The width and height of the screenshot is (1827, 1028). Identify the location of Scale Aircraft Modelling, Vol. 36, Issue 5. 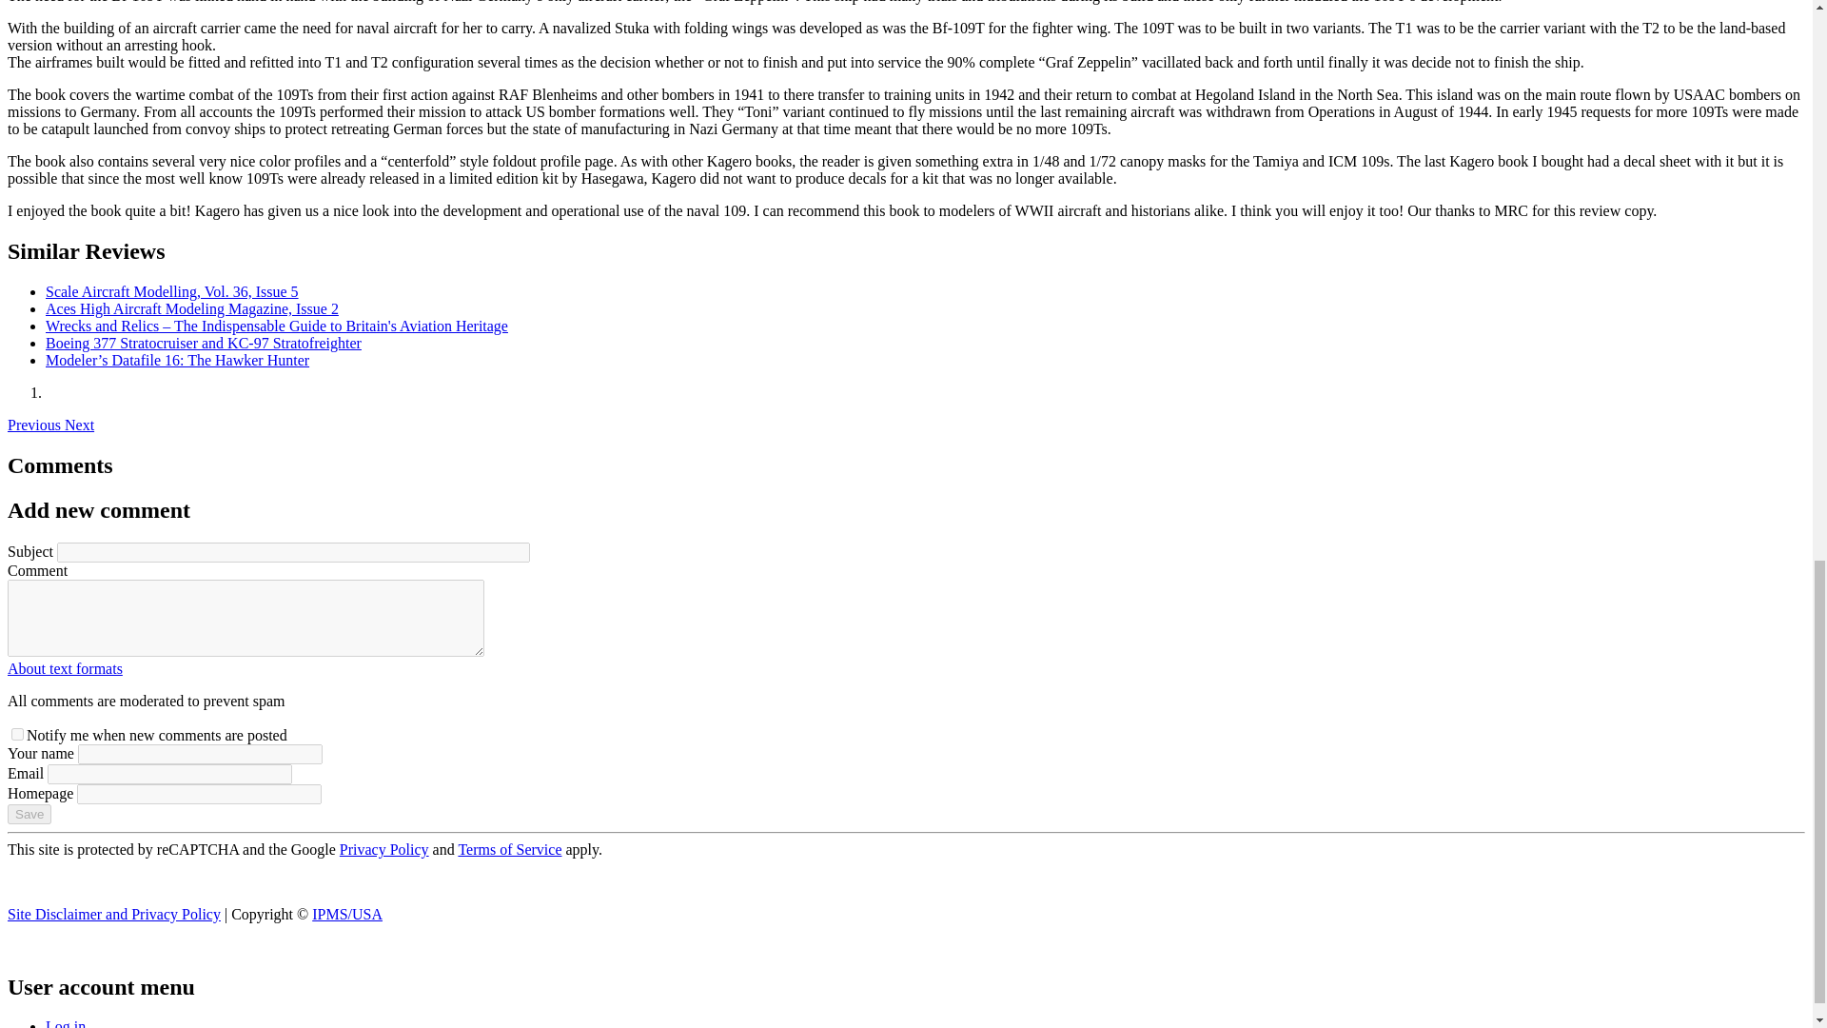
(172, 291).